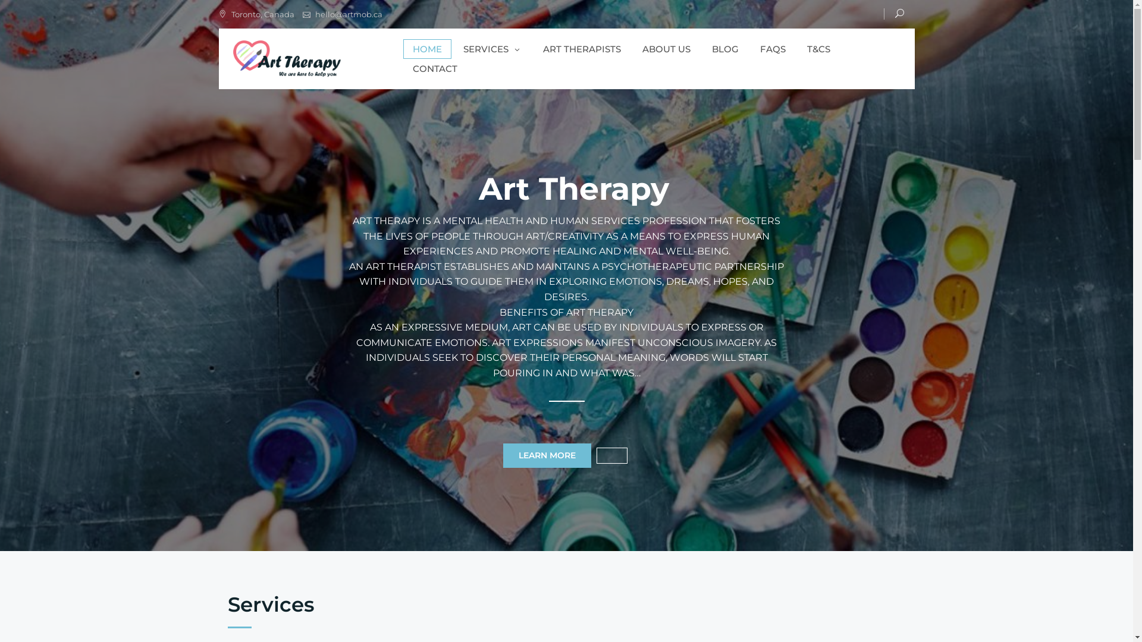 The width and height of the screenshot is (1142, 642). What do you see at coordinates (818, 49) in the screenshot?
I see `T&CS` at bounding box center [818, 49].